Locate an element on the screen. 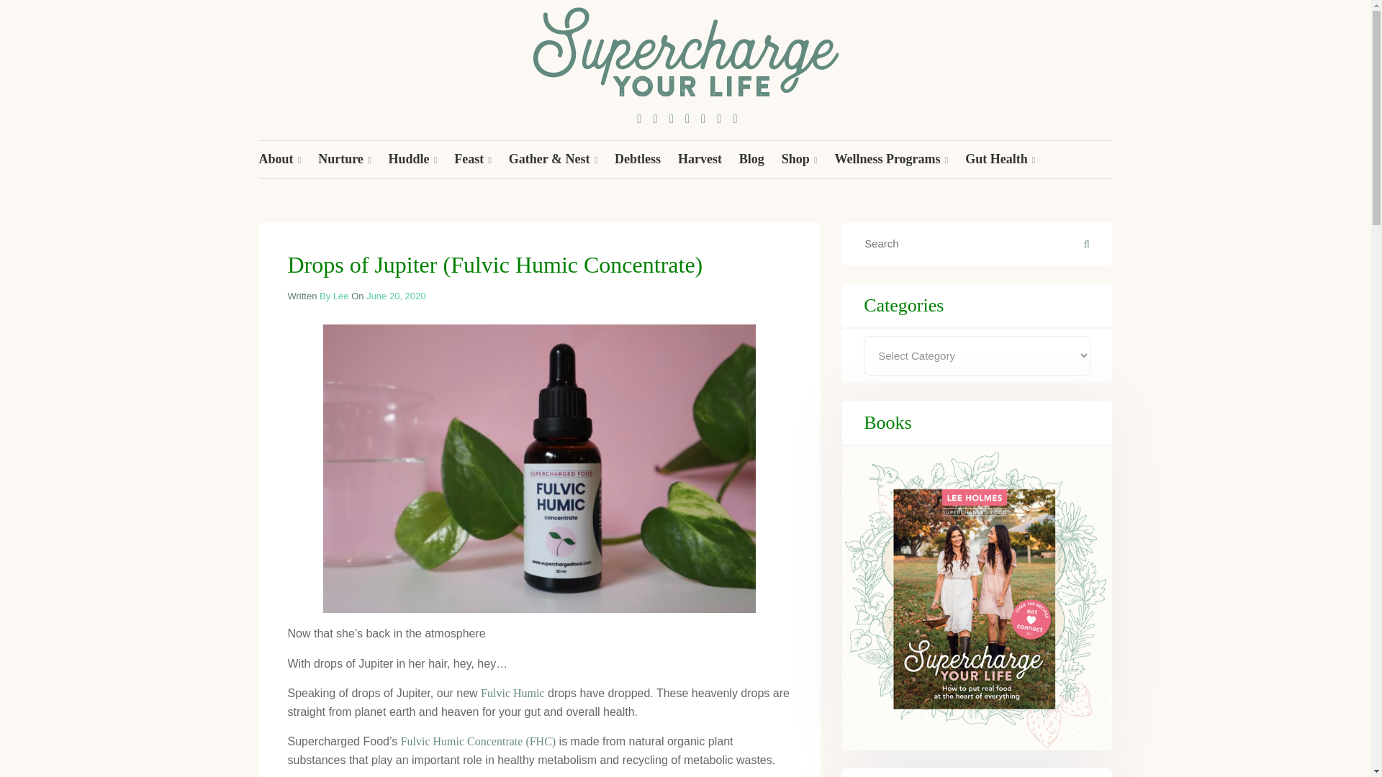 The width and height of the screenshot is (1382, 777). Nurture is located at coordinates (344, 159).